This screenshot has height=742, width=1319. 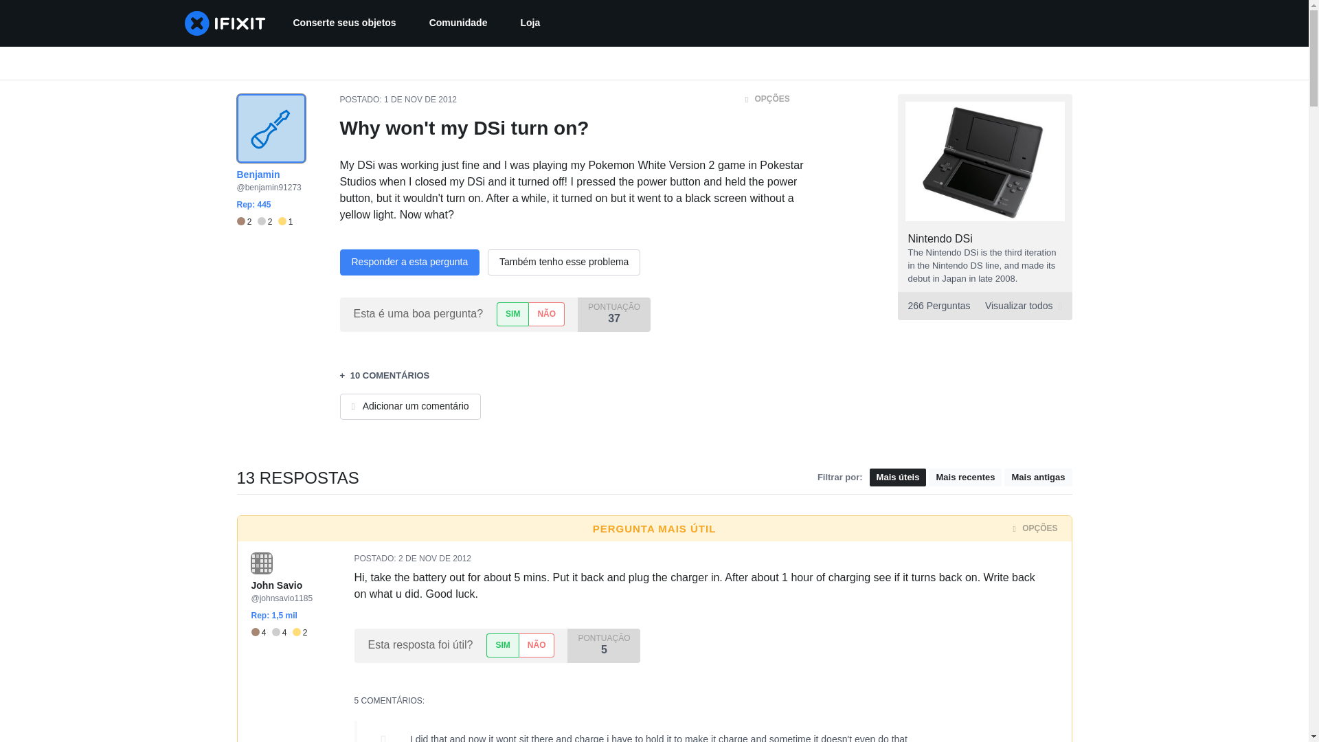 I want to click on Comunidade, so click(x=458, y=23).